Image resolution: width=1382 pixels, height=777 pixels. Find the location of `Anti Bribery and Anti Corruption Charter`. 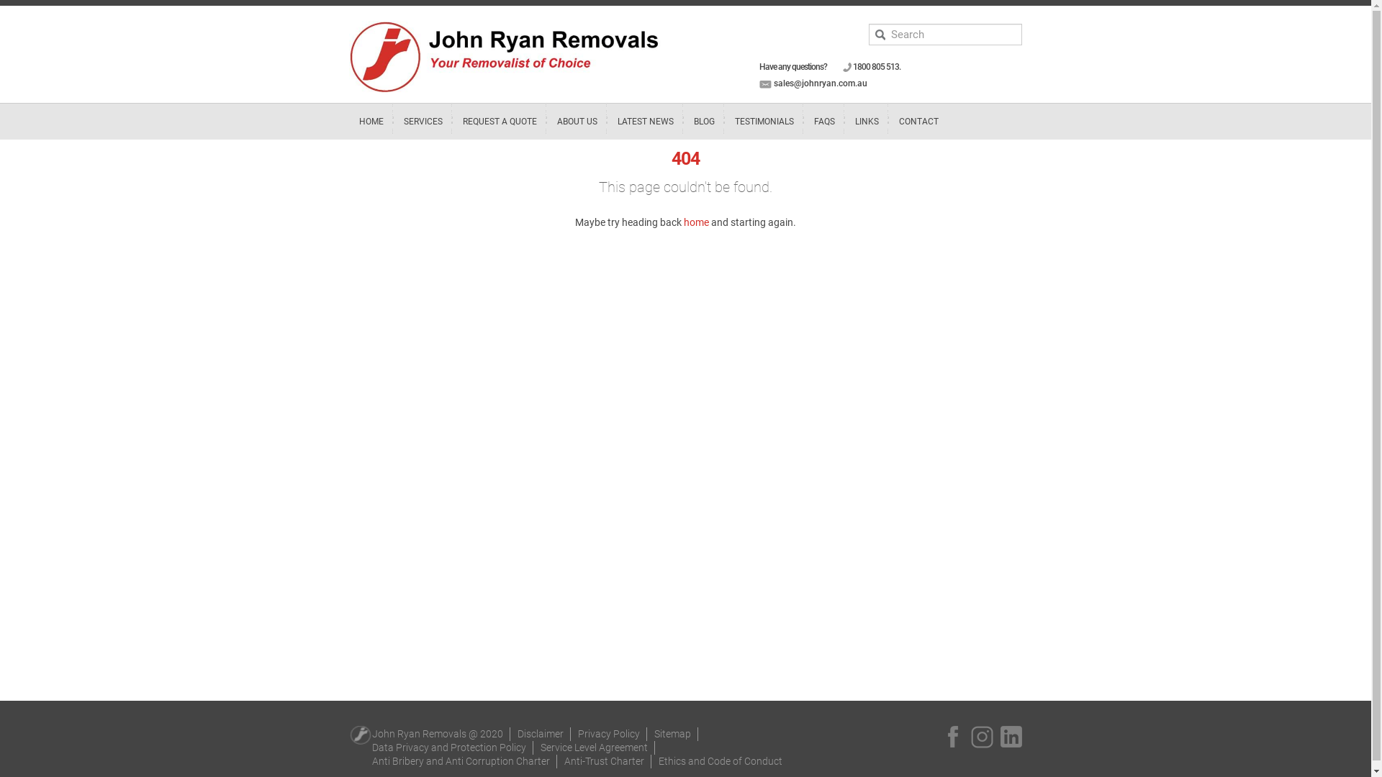

Anti Bribery and Anti Corruption Charter is located at coordinates (461, 761).